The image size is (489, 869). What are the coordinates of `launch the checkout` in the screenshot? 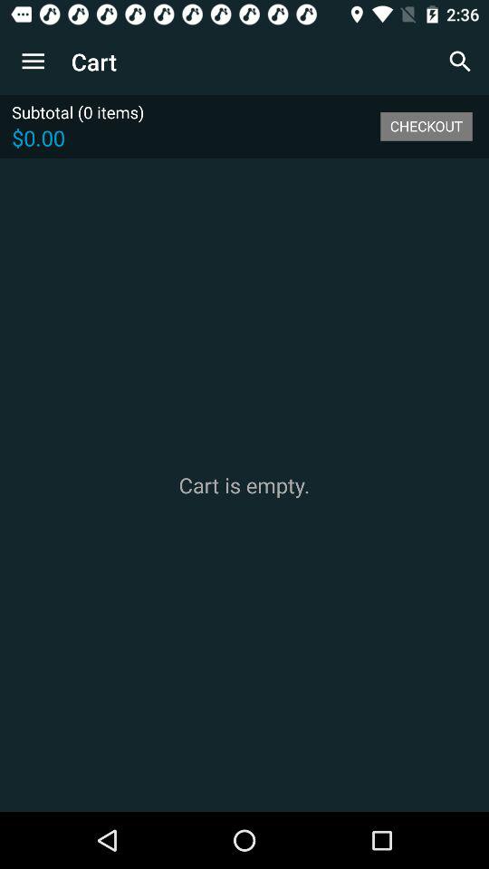 It's located at (426, 126).